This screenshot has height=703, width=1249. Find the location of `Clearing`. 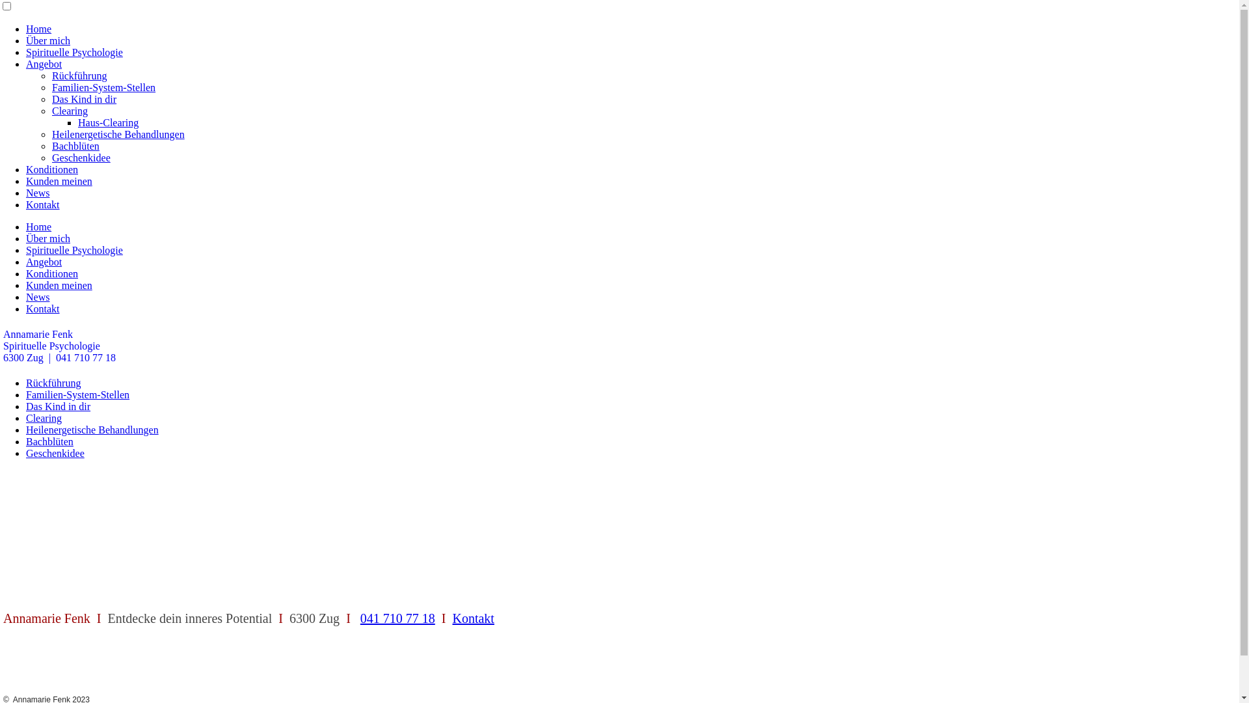

Clearing is located at coordinates (70, 111).